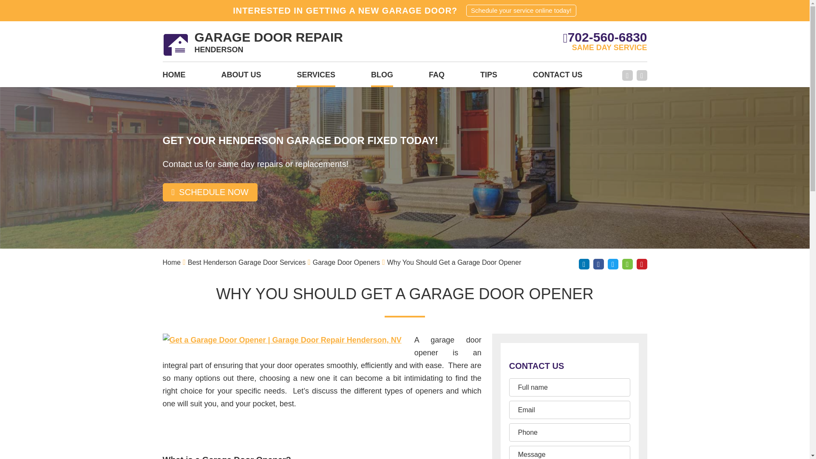 Image resolution: width=816 pixels, height=459 pixels. Describe the element at coordinates (171, 263) in the screenshot. I see `Home` at that location.